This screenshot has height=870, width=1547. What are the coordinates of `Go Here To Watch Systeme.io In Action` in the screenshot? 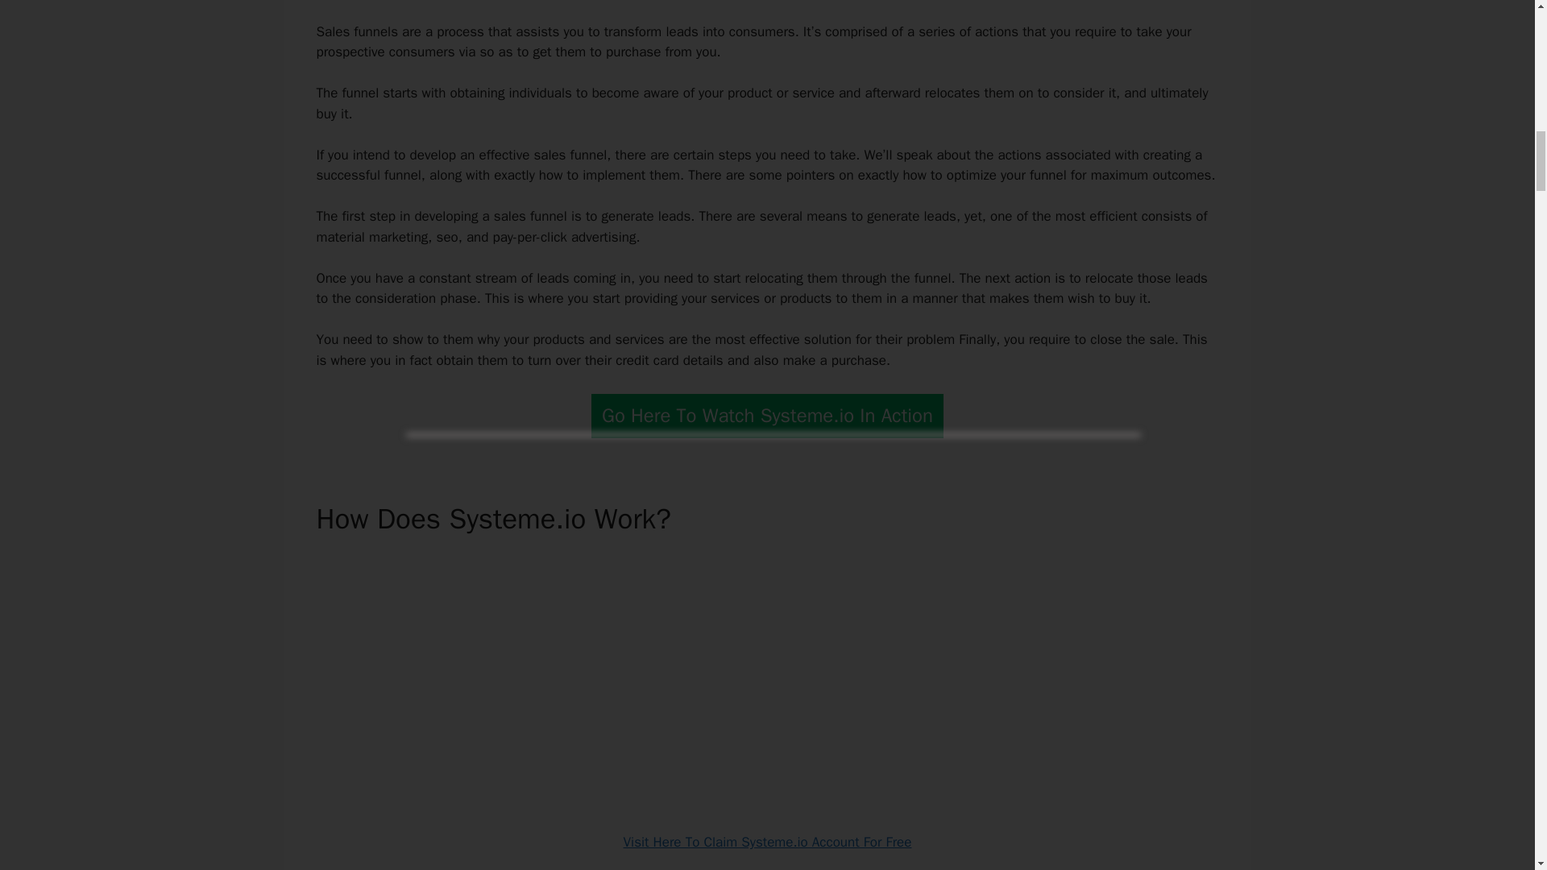 It's located at (767, 416).